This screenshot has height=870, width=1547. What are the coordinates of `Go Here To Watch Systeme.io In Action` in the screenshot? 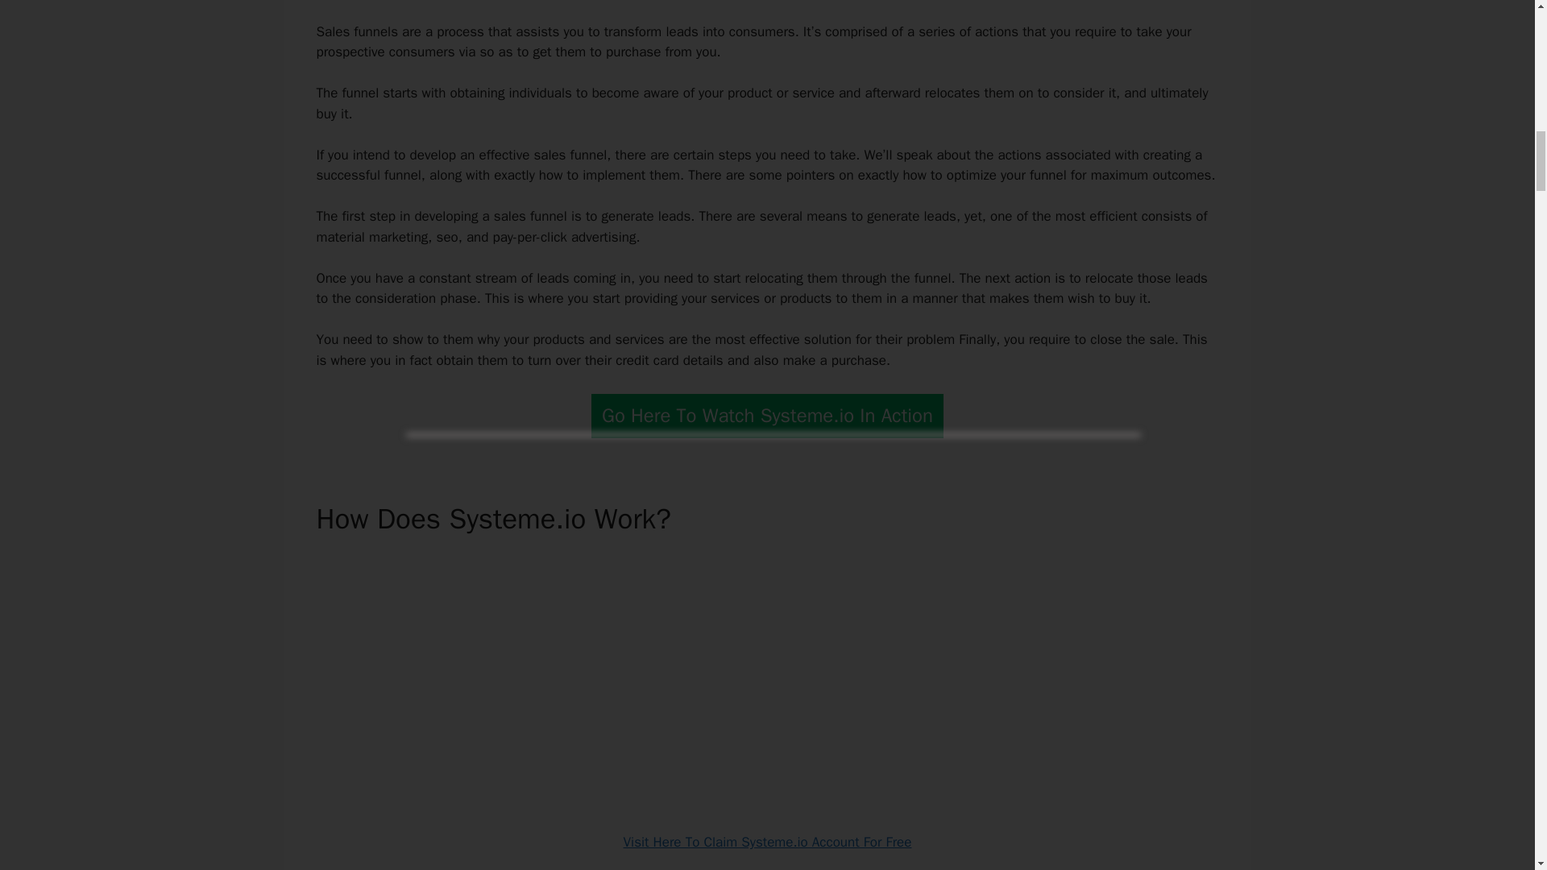 It's located at (767, 416).